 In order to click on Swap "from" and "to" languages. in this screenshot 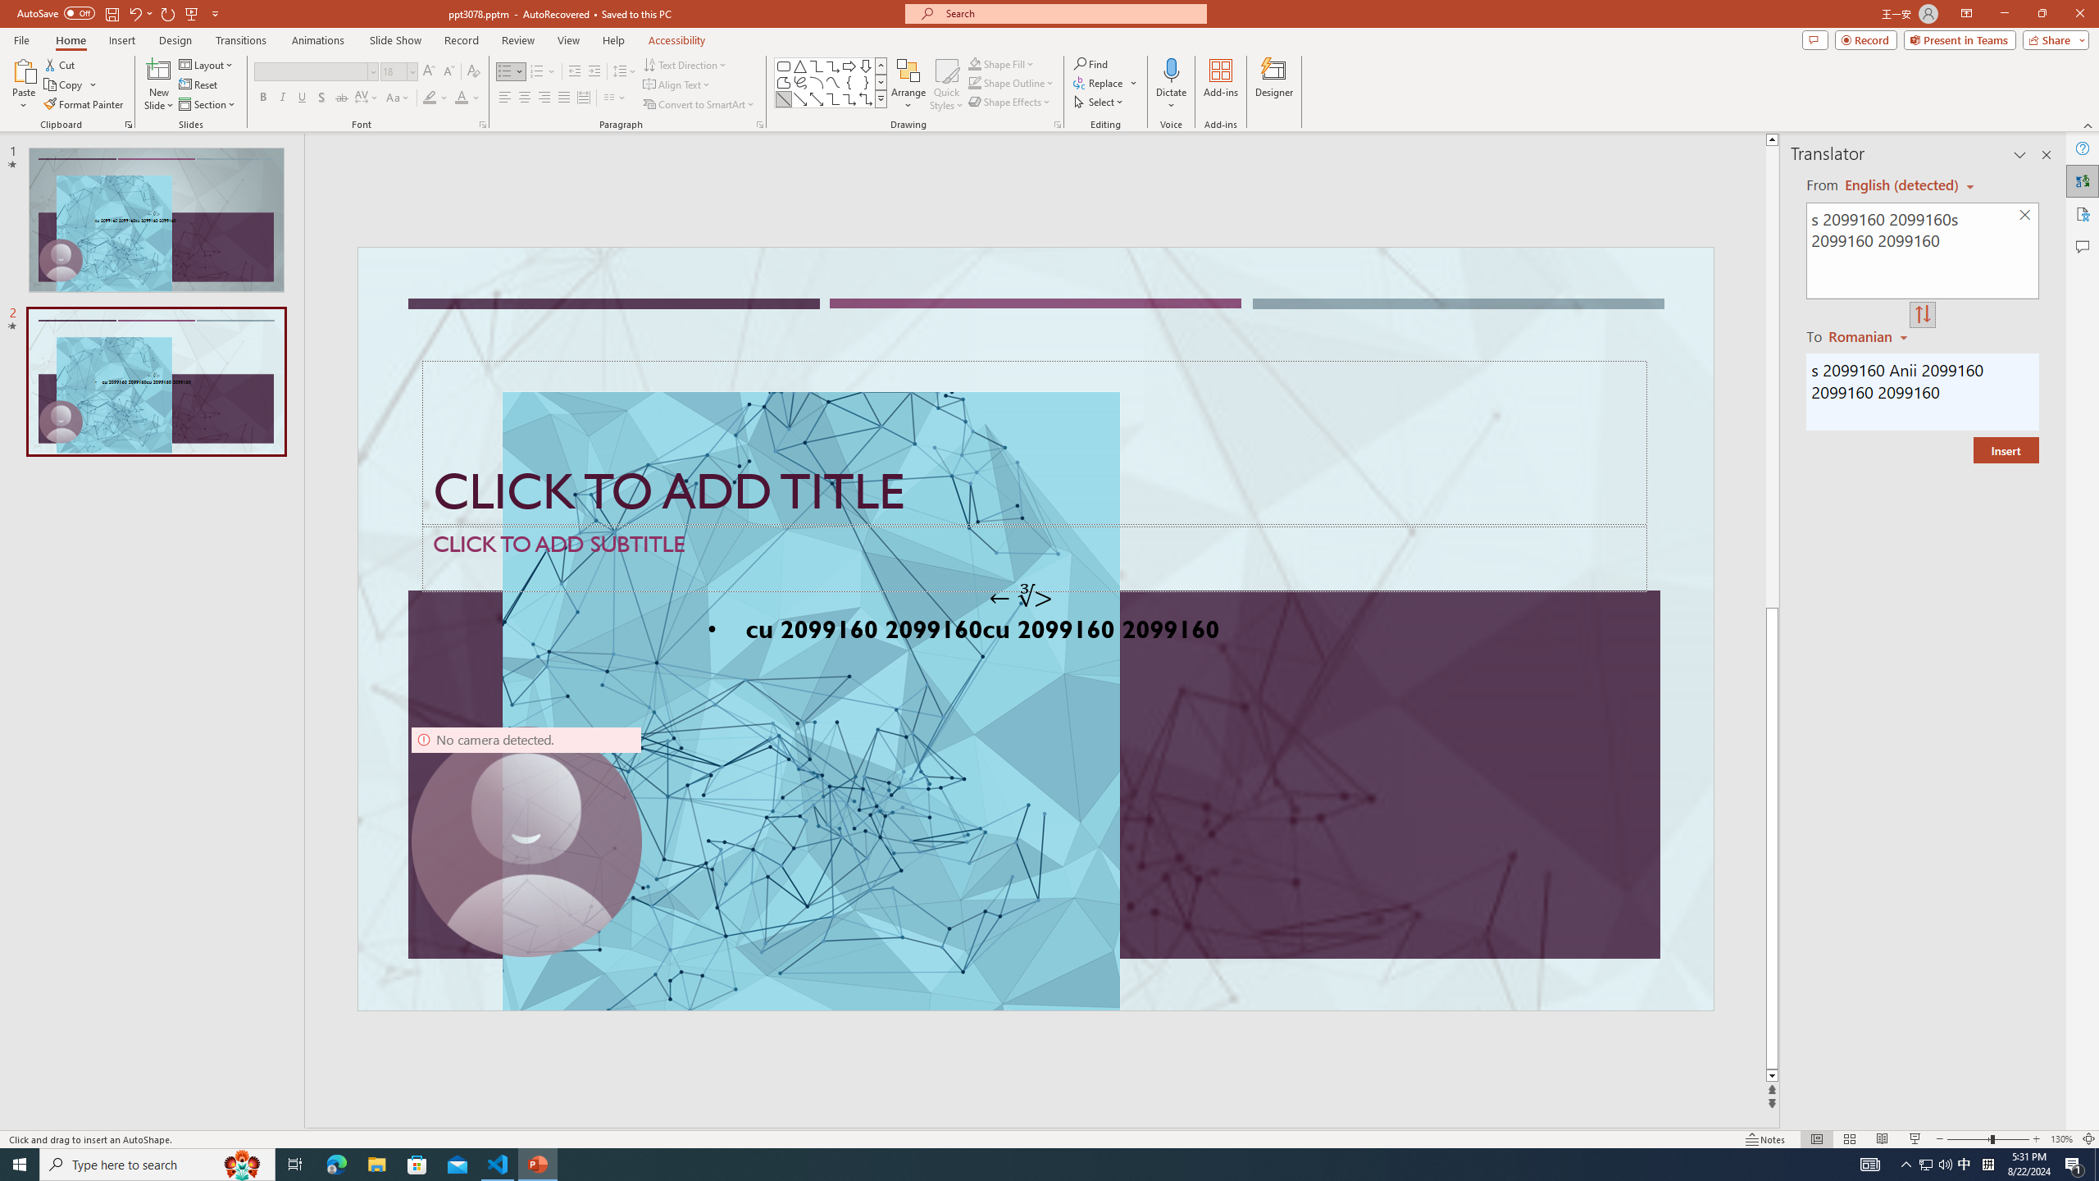, I will do `click(1922, 315)`.